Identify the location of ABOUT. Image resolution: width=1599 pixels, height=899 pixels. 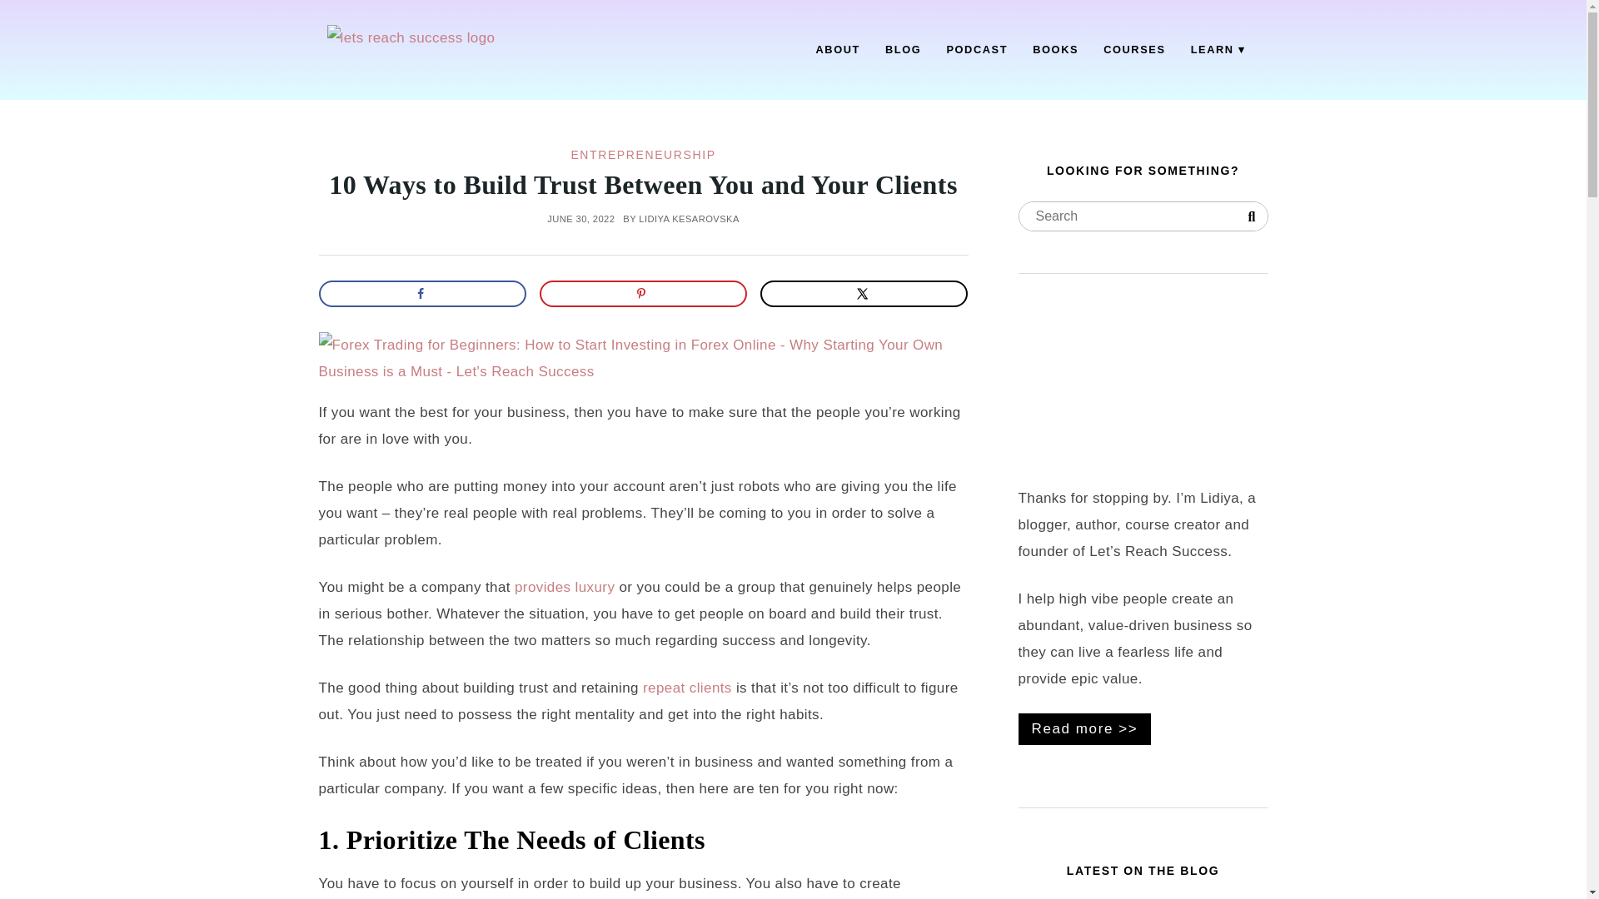
(838, 50).